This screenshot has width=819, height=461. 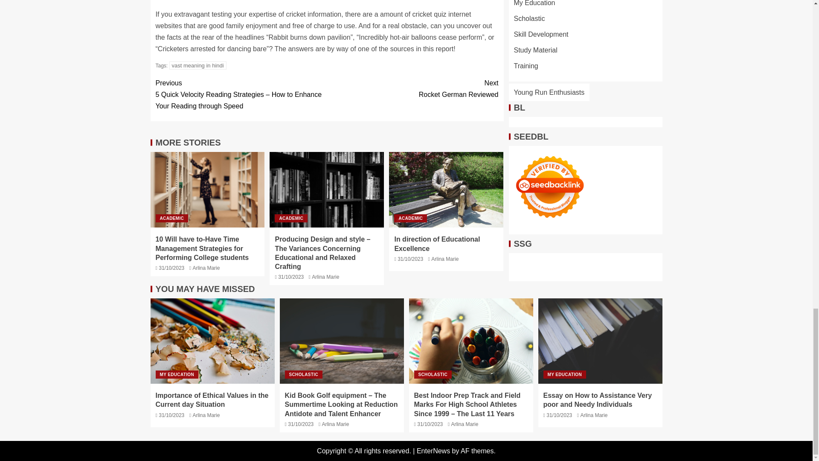 What do you see at coordinates (291, 218) in the screenshot?
I see `vast meaning in hindi` at bounding box center [291, 218].